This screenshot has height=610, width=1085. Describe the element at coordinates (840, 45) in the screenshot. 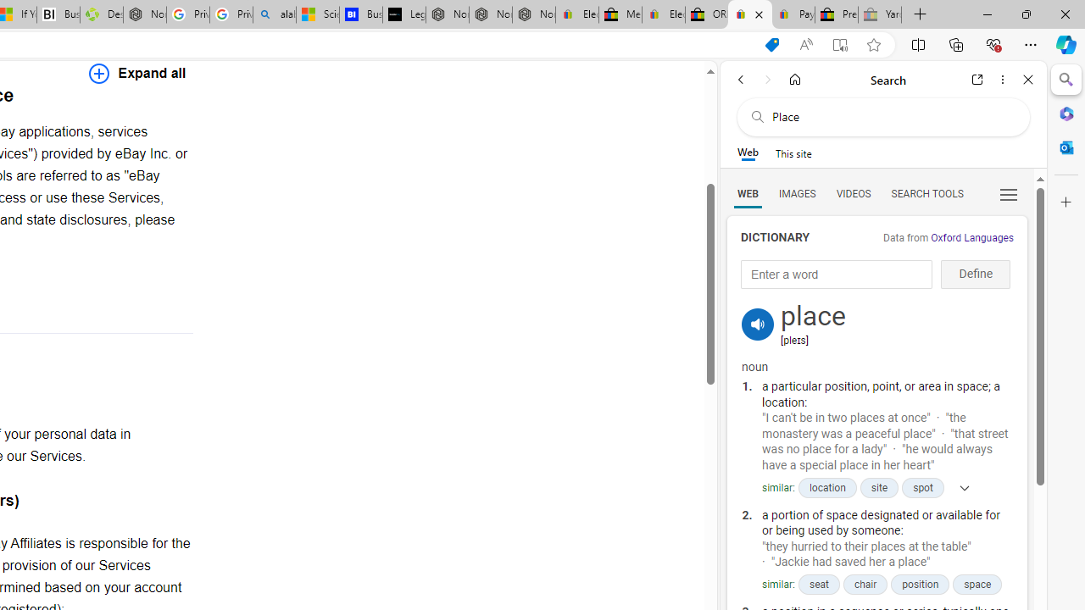

I see `Enter Immersive Reader (F9)` at that location.